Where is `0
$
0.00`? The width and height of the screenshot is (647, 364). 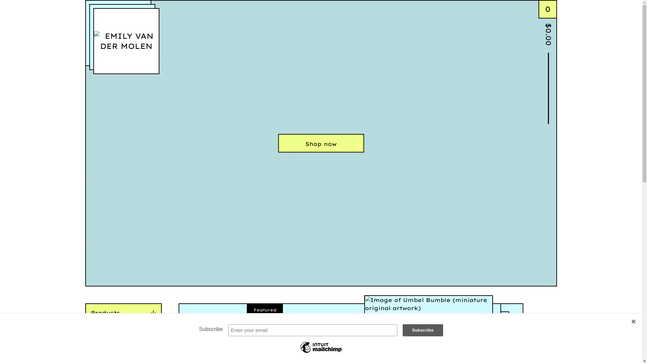
0
$
0.00 is located at coordinates (548, 25).